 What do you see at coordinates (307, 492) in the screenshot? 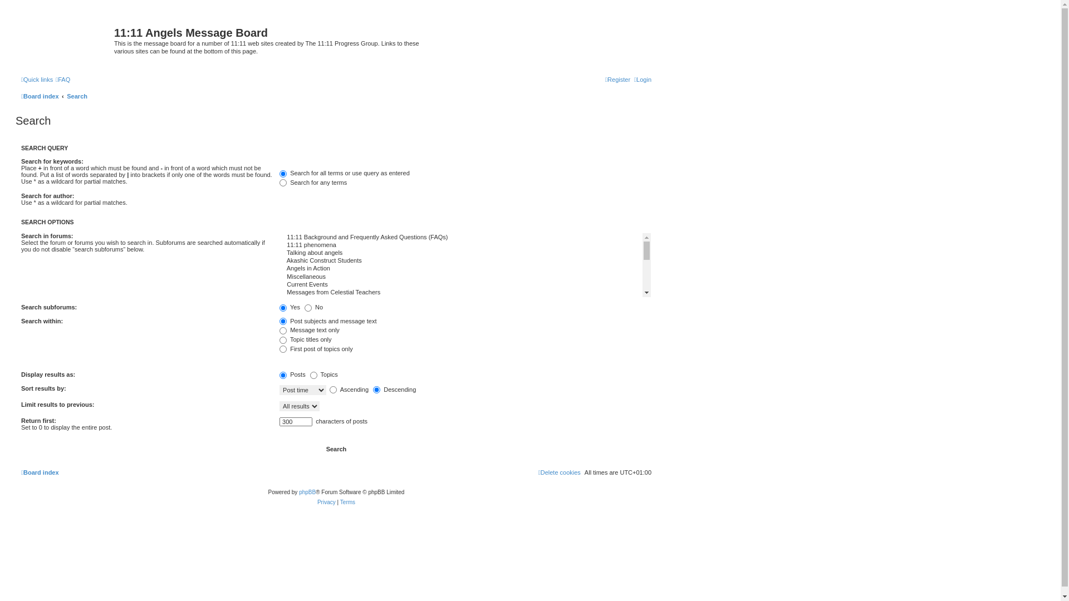
I see `phpBB` at bounding box center [307, 492].